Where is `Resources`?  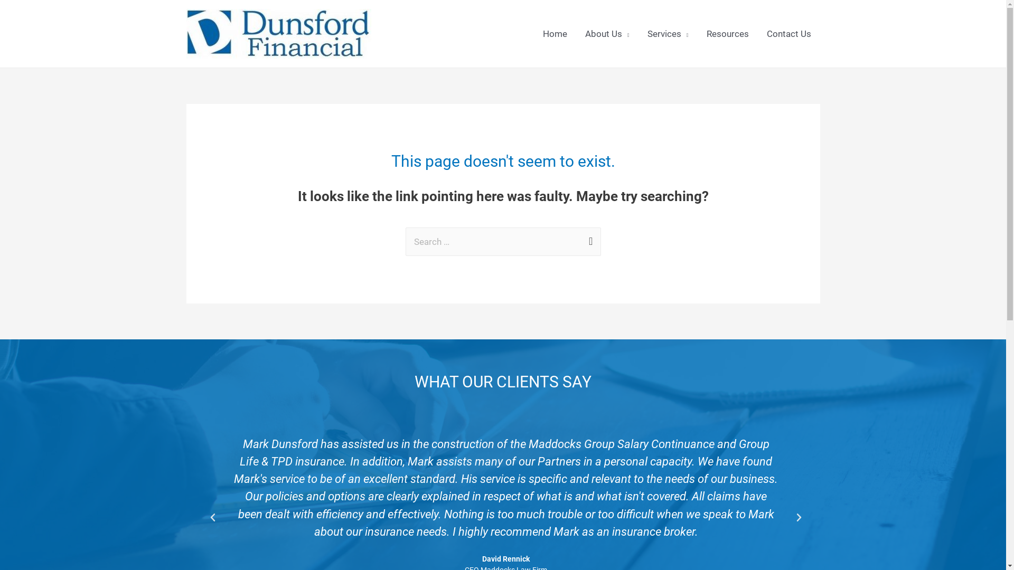 Resources is located at coordinates (727, 34).